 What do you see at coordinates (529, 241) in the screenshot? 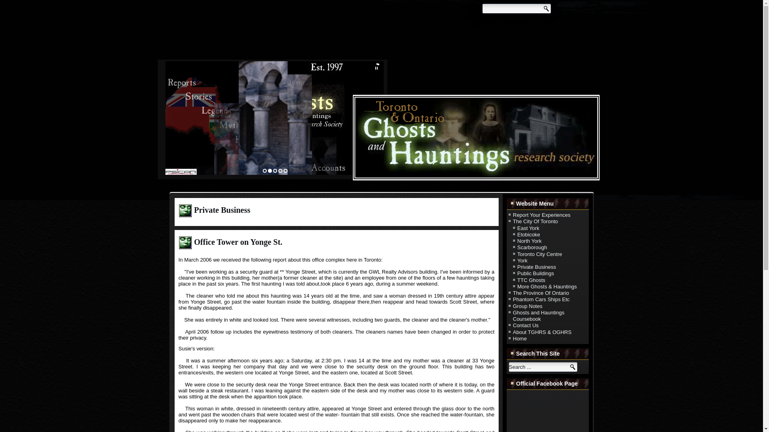
I see `North York` at bounding box center [529, 241].